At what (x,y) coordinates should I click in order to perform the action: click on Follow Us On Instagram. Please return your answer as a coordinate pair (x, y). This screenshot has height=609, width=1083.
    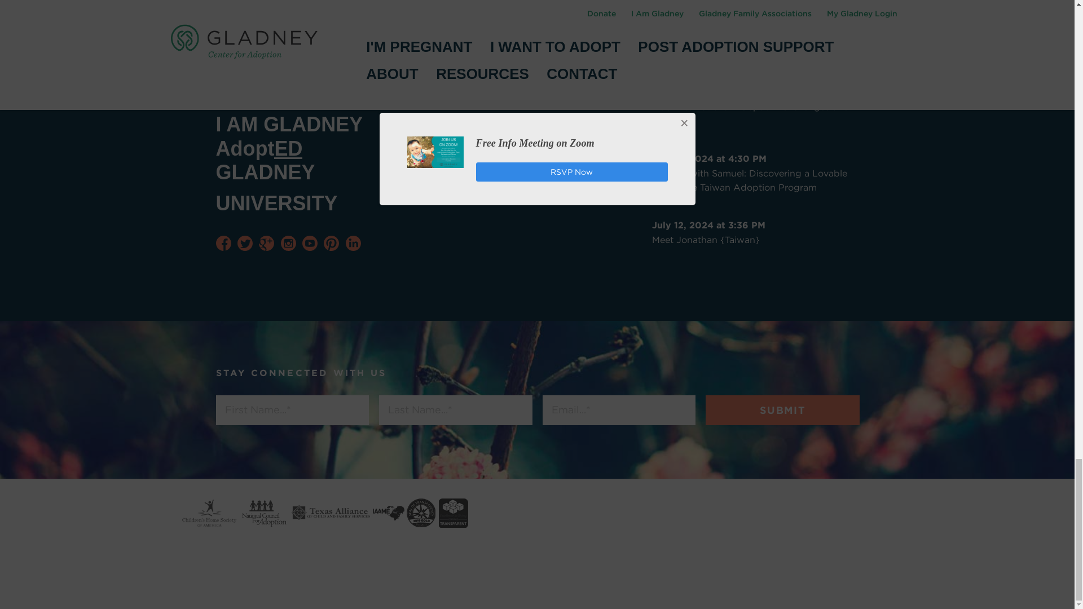
    Looking at the image, I should click on (288, 242).